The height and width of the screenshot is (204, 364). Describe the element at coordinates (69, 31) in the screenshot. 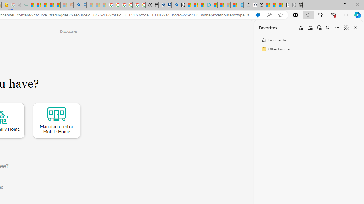

I see `Disclosures` at that location.